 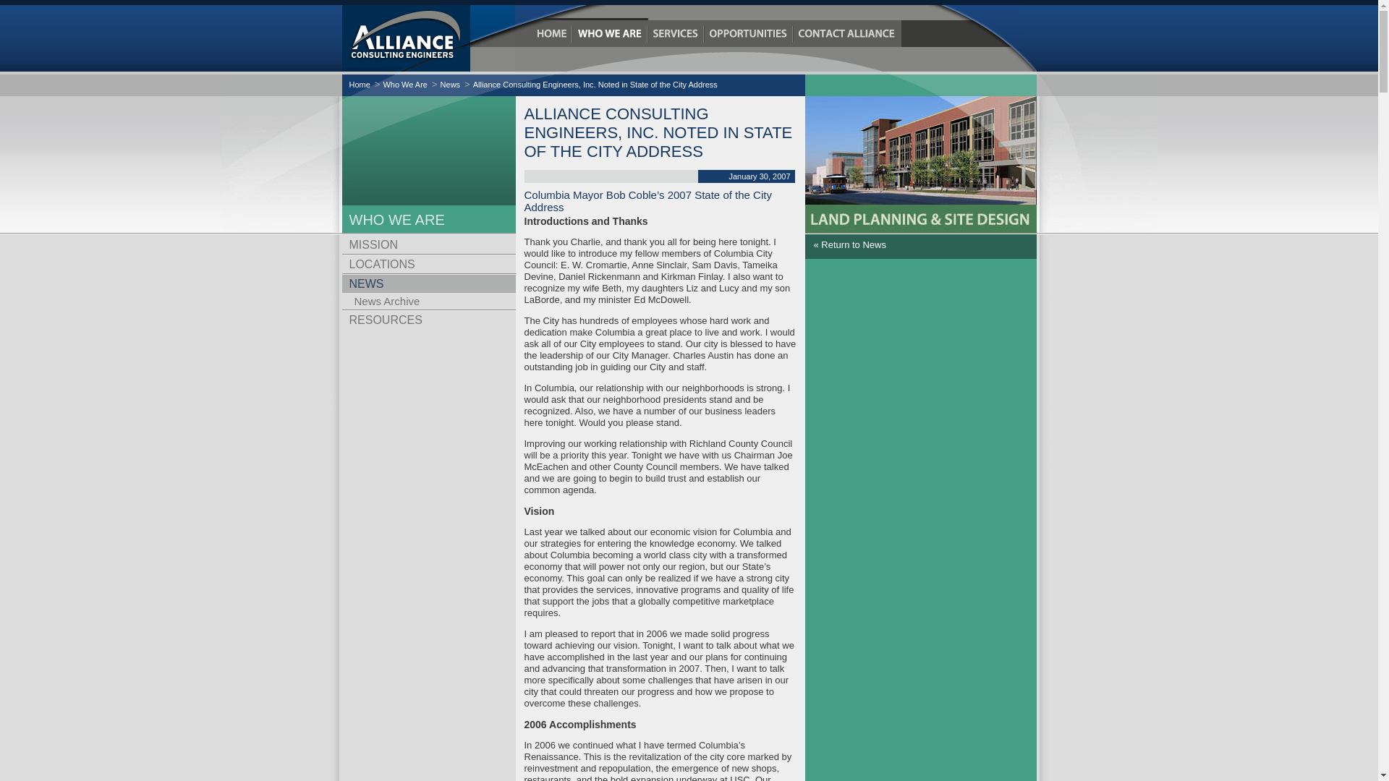 What do you see at coordinates (551, 33) in the screenshot?
I see `Home` at bounding box center [551, 33].